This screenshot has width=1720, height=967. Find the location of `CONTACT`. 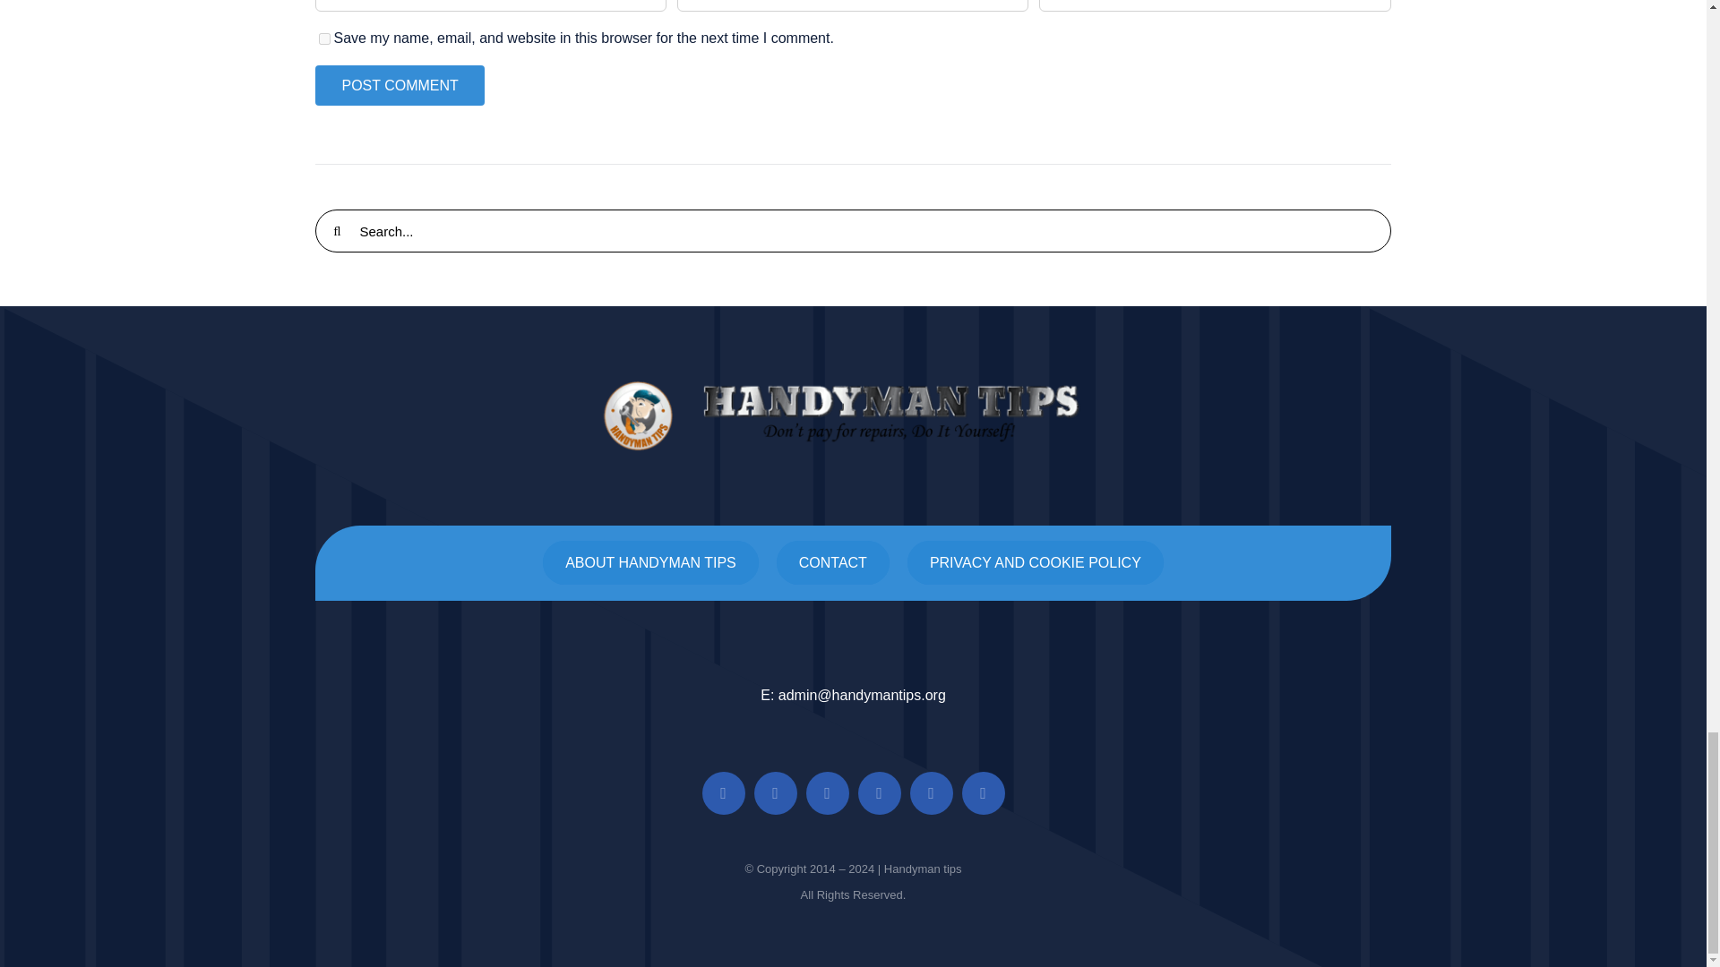

CONTACT is located at coordinates (833, 562).